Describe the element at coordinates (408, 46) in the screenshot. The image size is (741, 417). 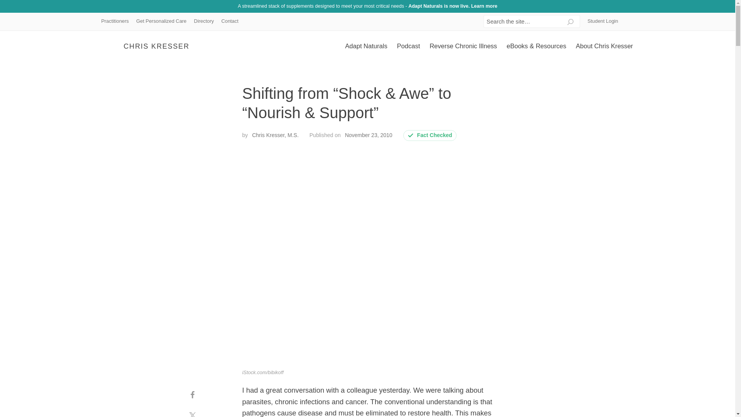
I see `Podcast` at that location.